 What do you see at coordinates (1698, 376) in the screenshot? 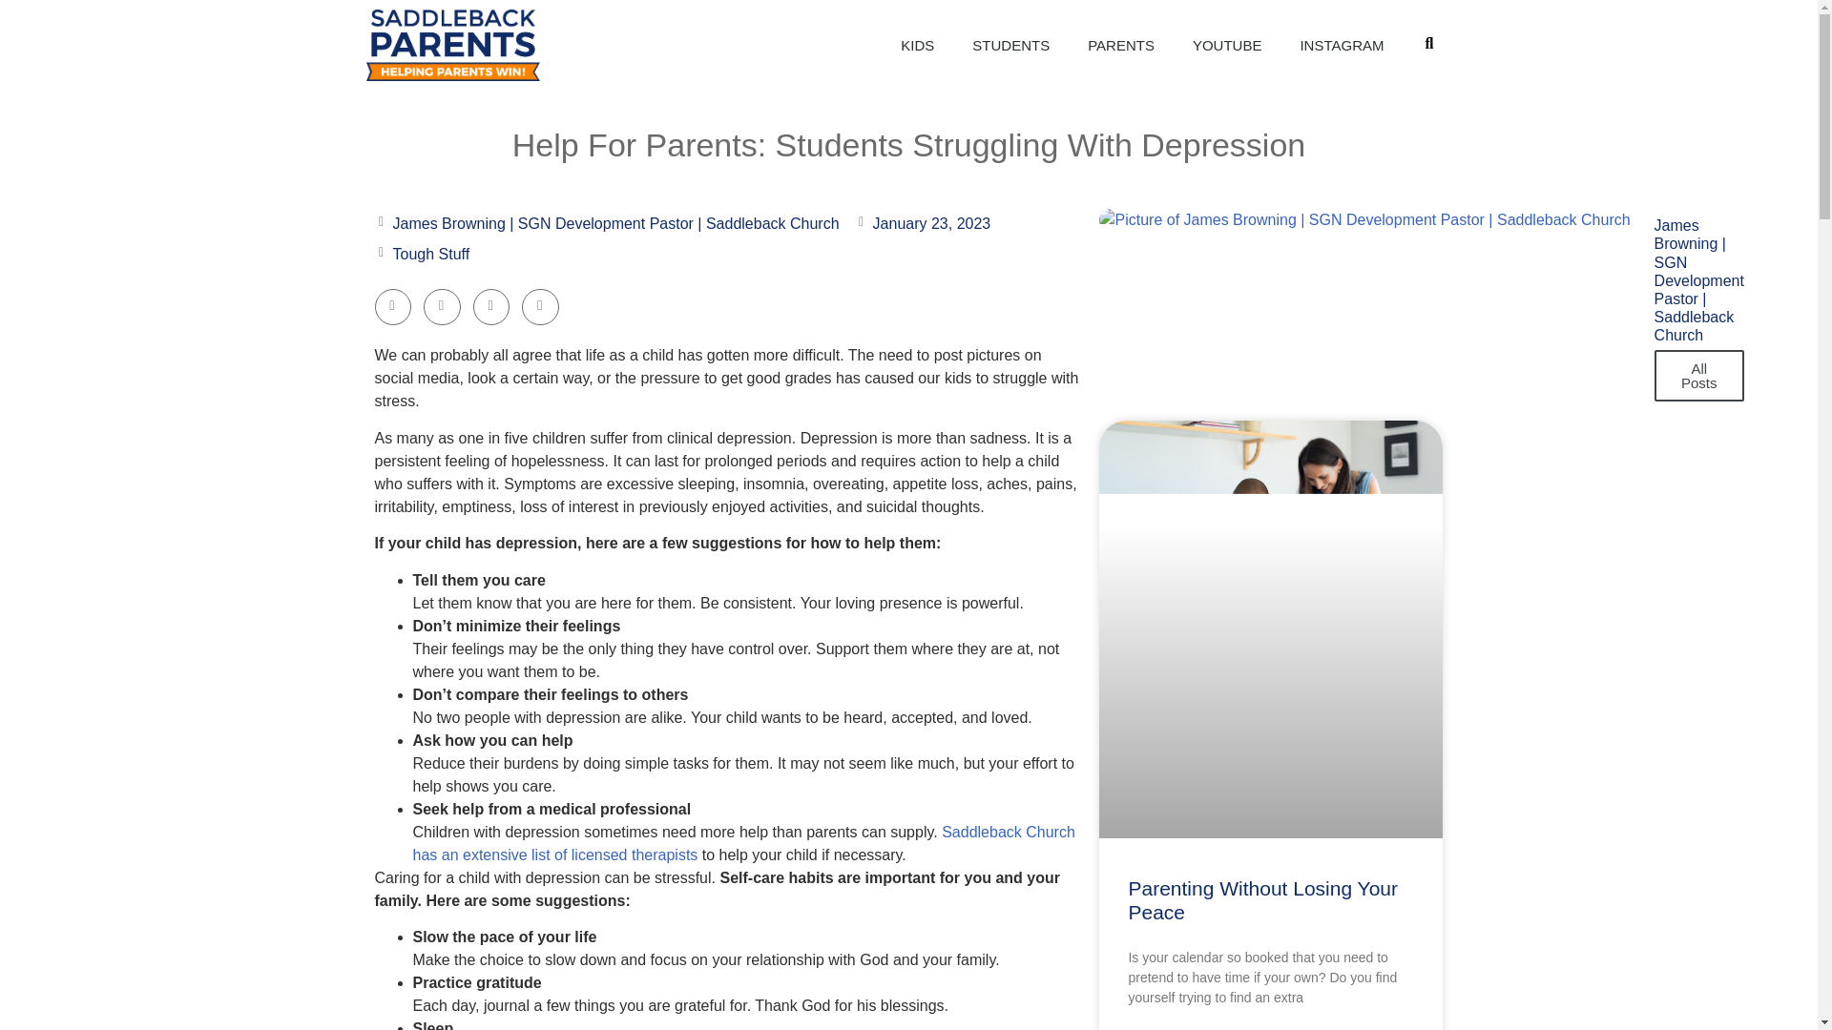
I see `All Posts` at bounding box center [1698, 376].